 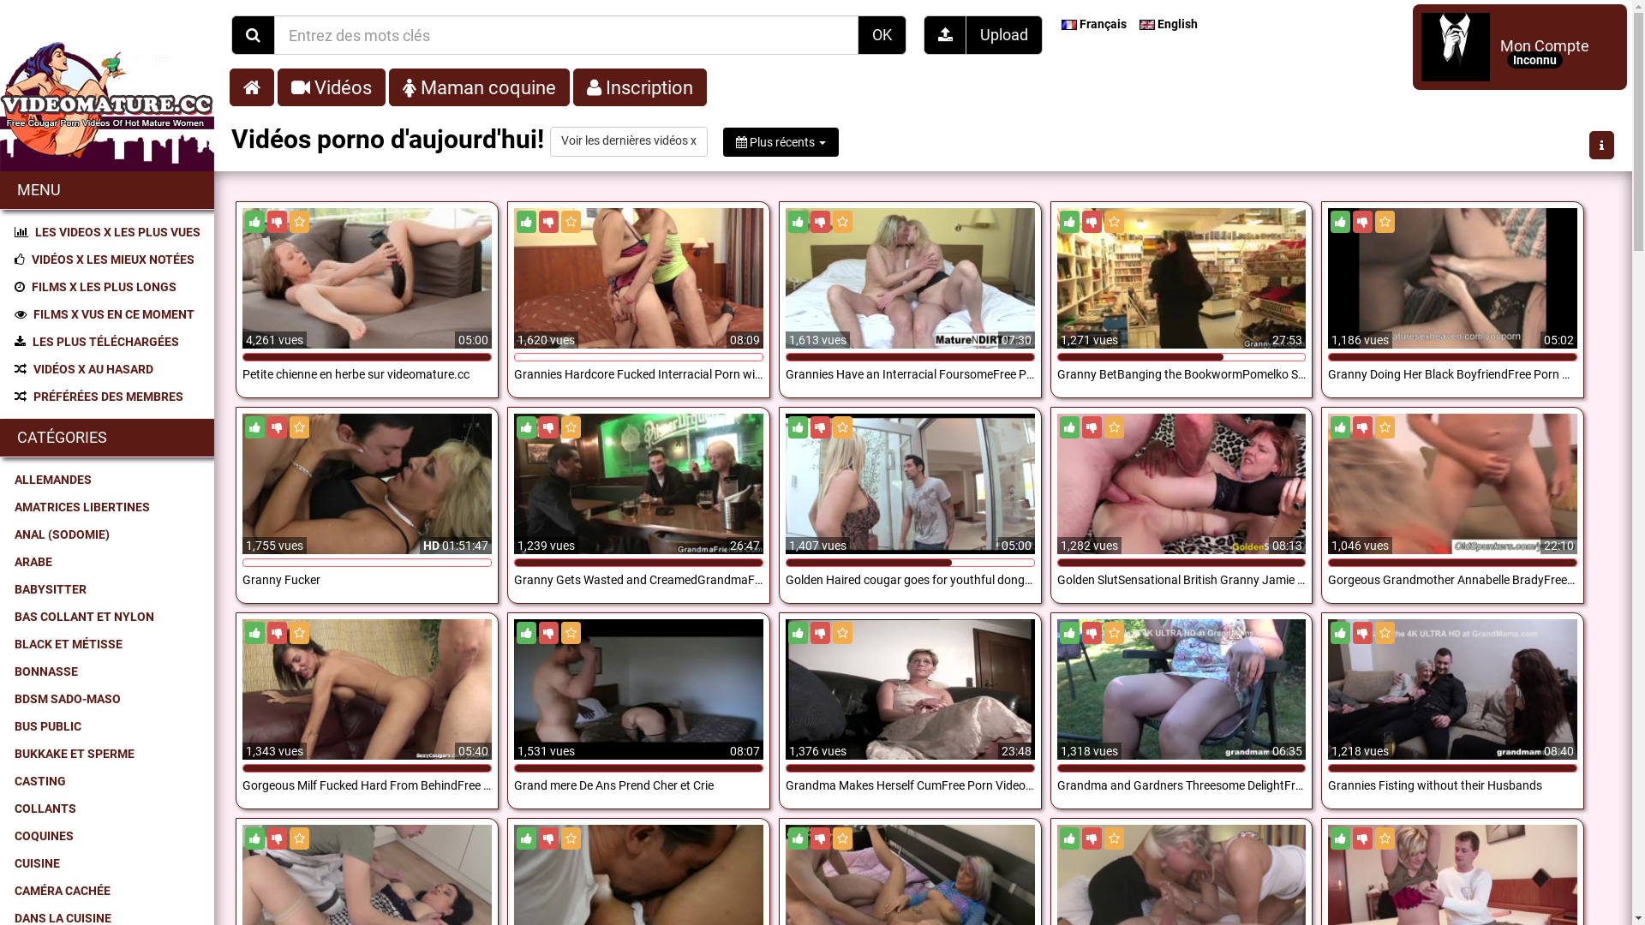 What do you see at coordinates (255, 838) in the screenshot?
I see `Voter pour` at bounding box center [255, 838].